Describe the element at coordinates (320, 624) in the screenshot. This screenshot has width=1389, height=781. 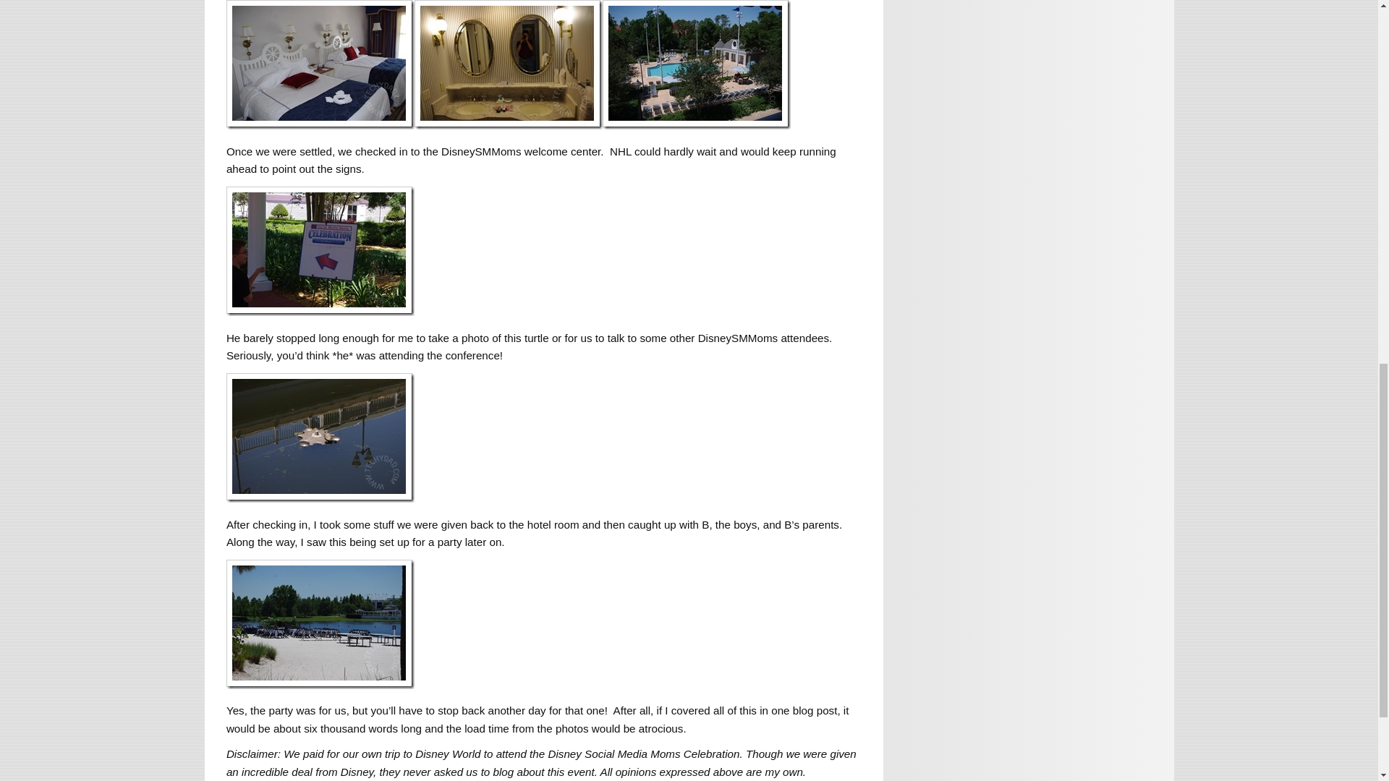
I see `IMGP5806` at that location.